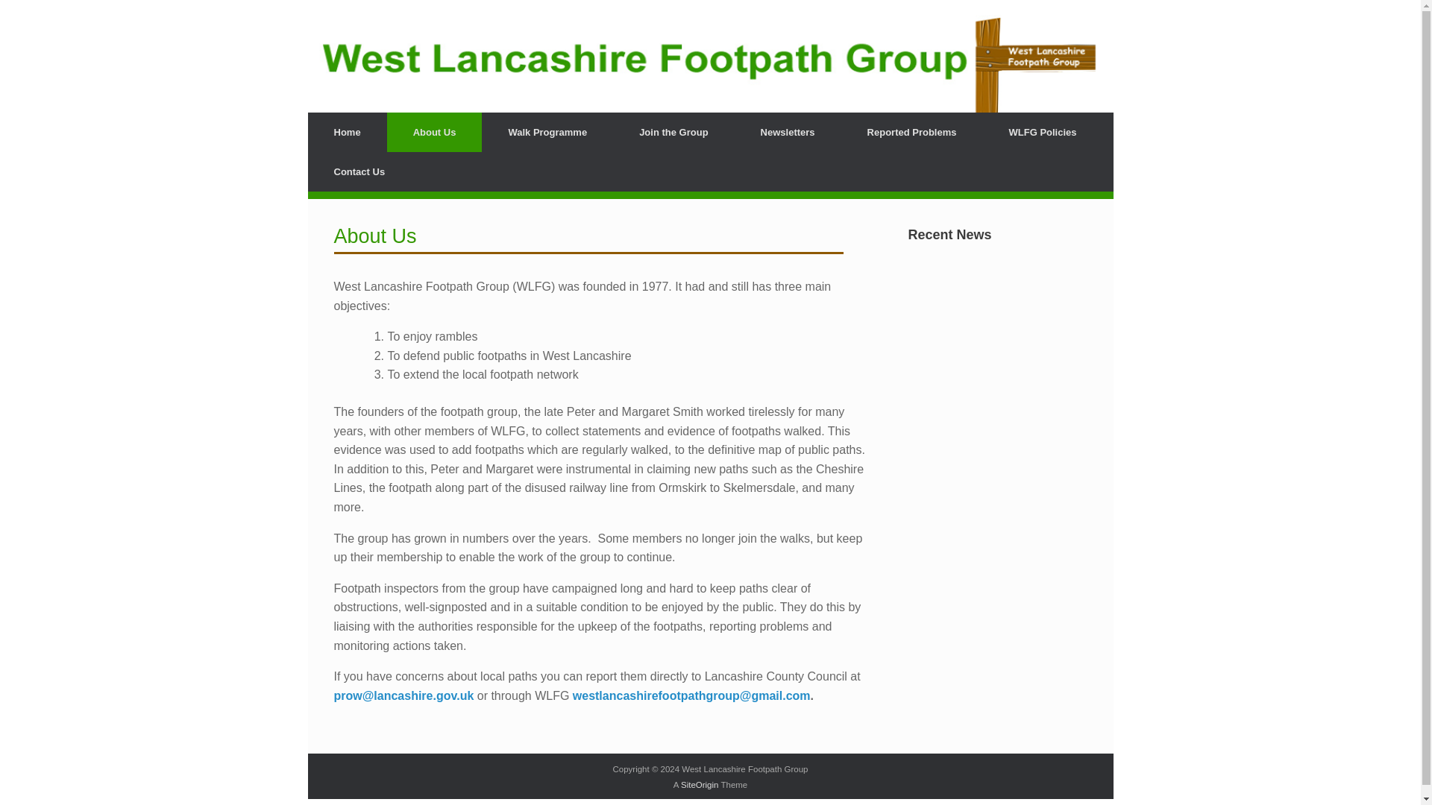  Describe the element at coordinates (434, 133) in the screenshot. I see `About Us` at that location.